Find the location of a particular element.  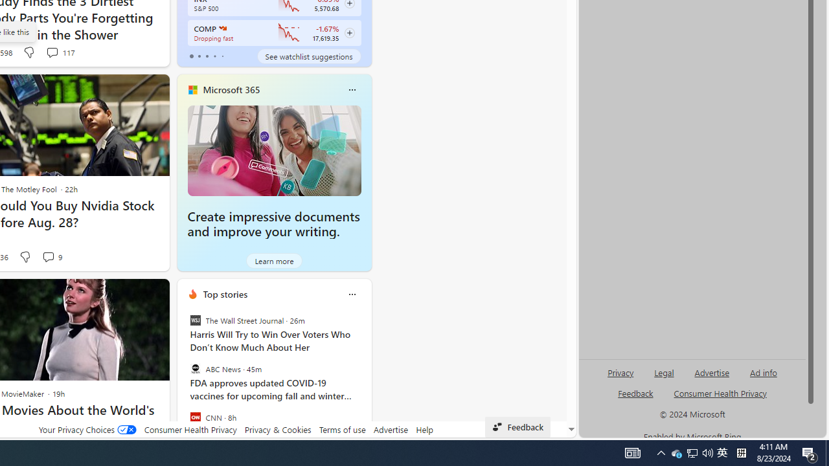

NASDAQ is located at coordinates (221, 28).